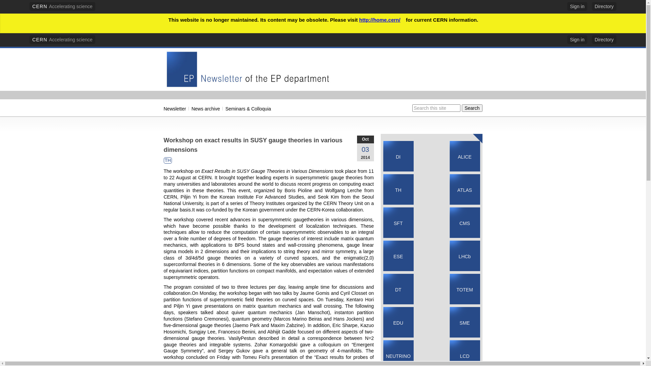 The image size is (651, 366). I want to click on News archive, so click(206, 109).